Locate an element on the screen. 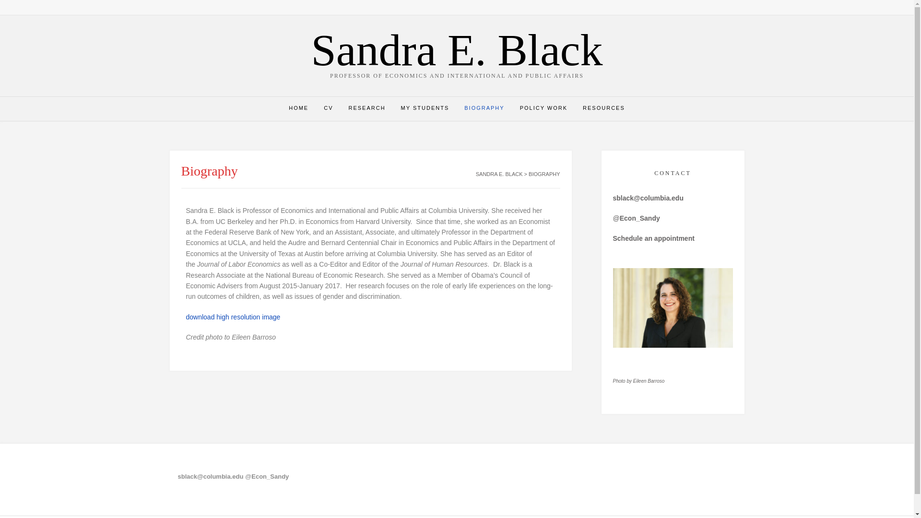 This screenshot has height=518, width=921. MY STUDENTS is located at coordinates (425, 108).